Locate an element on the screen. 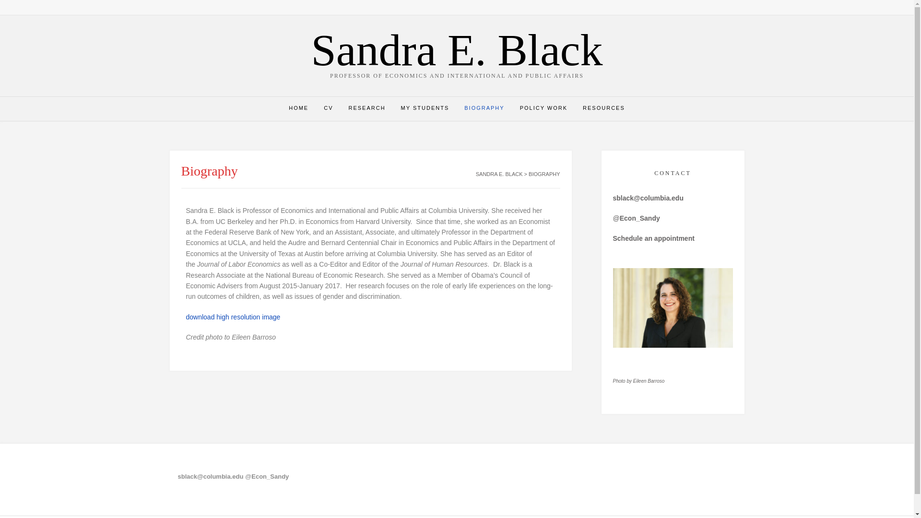 This screenshot has height=518, width=921. MY STUDENTS is located at coordinates (425, 108).